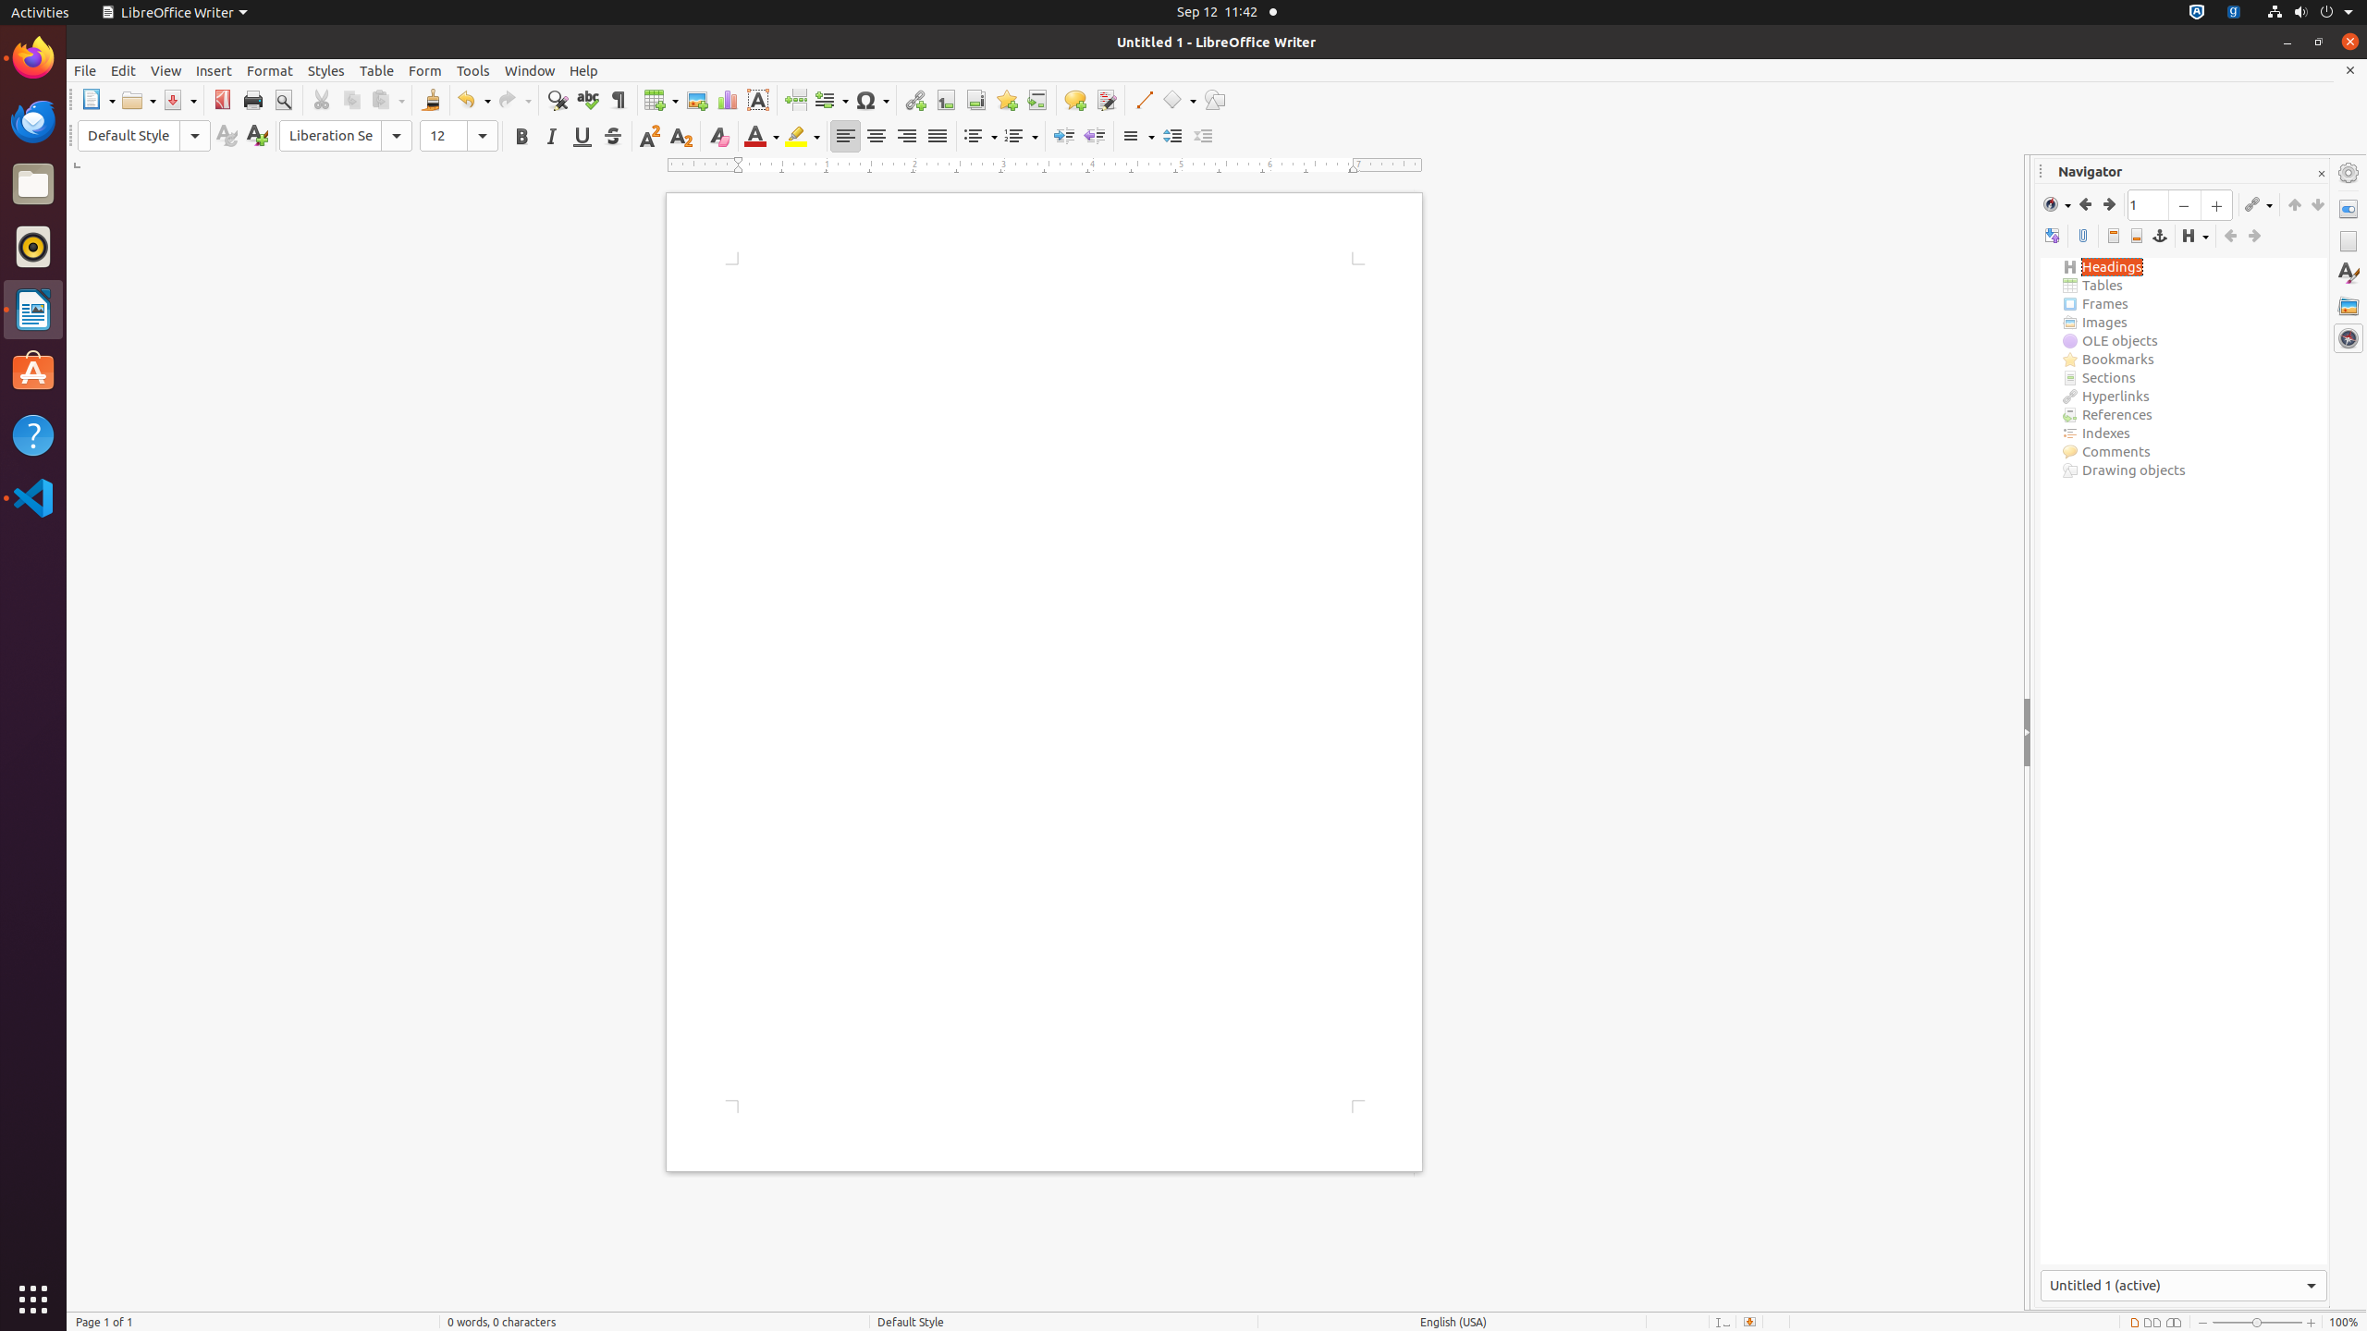 This screenshot has width=2367, height=1331. What do you see at coordinates (2057, 204) in the screenshot?
I see `Navigation` at bounding box center [2057, 204].